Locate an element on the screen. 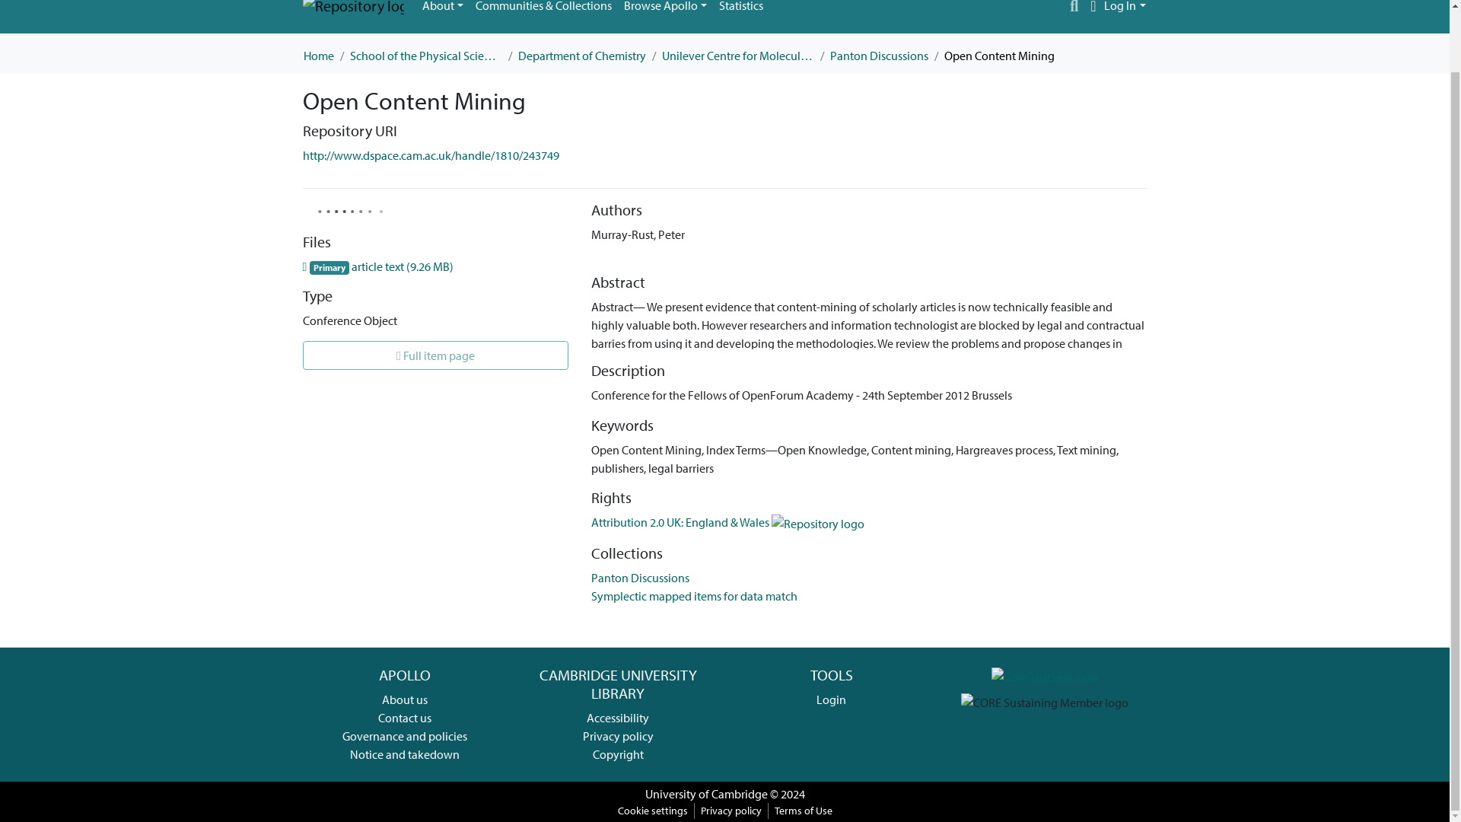  Statistics is located at coordinates (741, 11).